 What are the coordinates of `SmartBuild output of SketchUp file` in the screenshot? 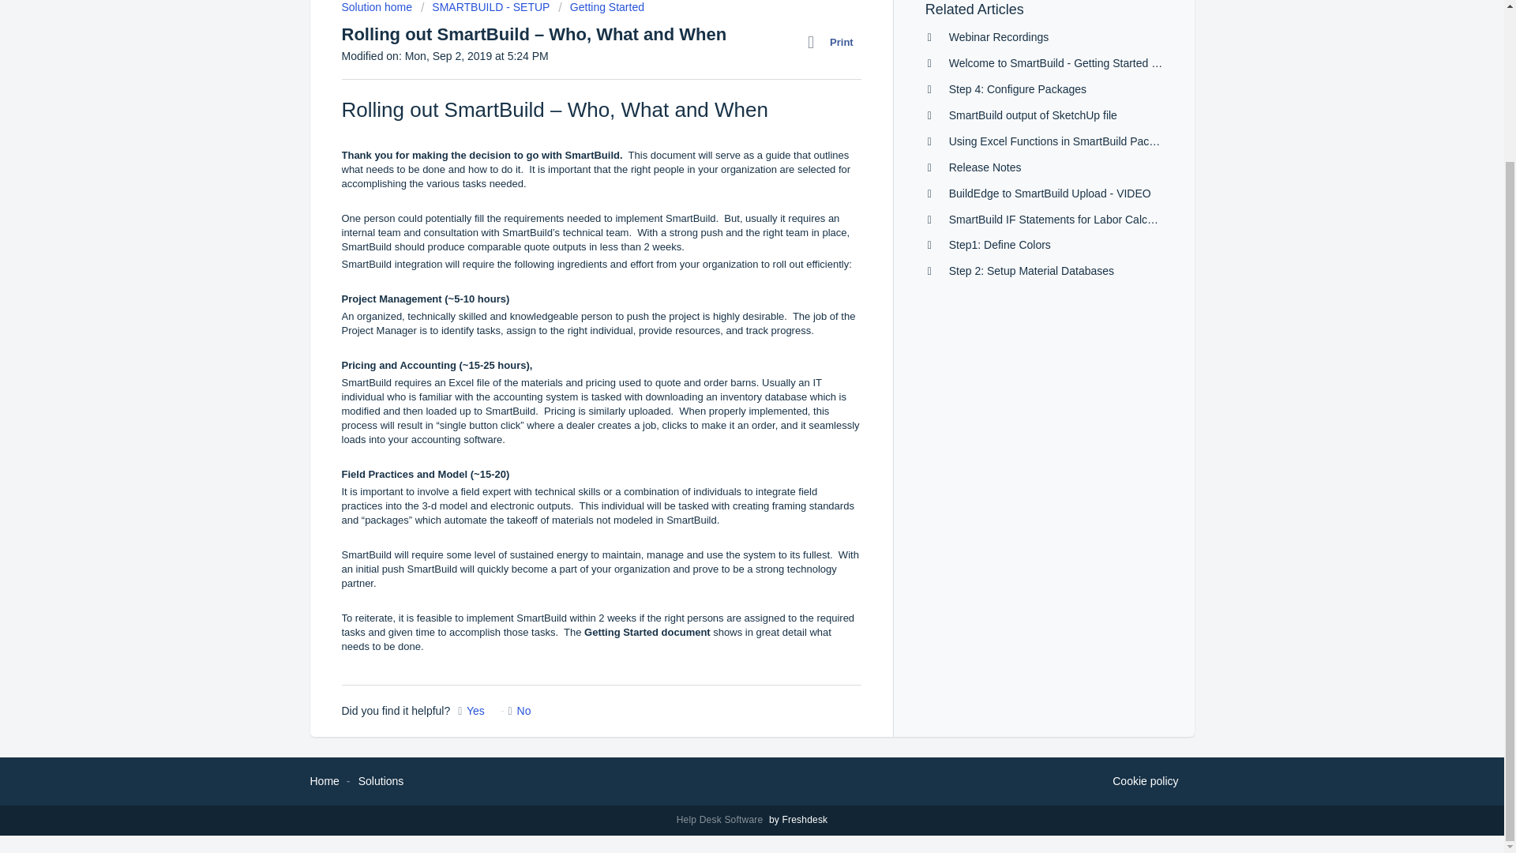 It's located at (1033, 115).